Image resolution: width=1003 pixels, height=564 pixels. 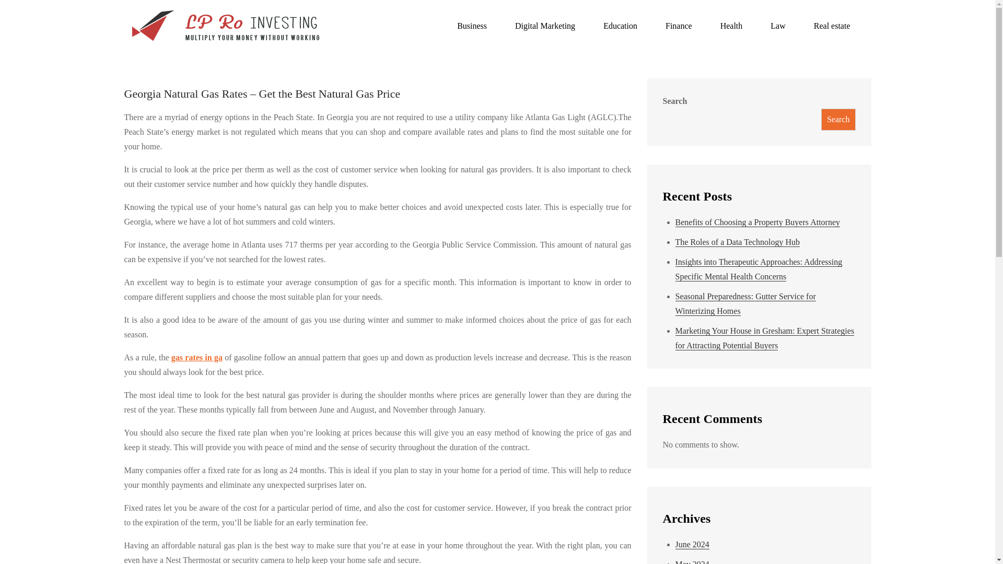 I want to click on Business, so click(x=472, y=26).